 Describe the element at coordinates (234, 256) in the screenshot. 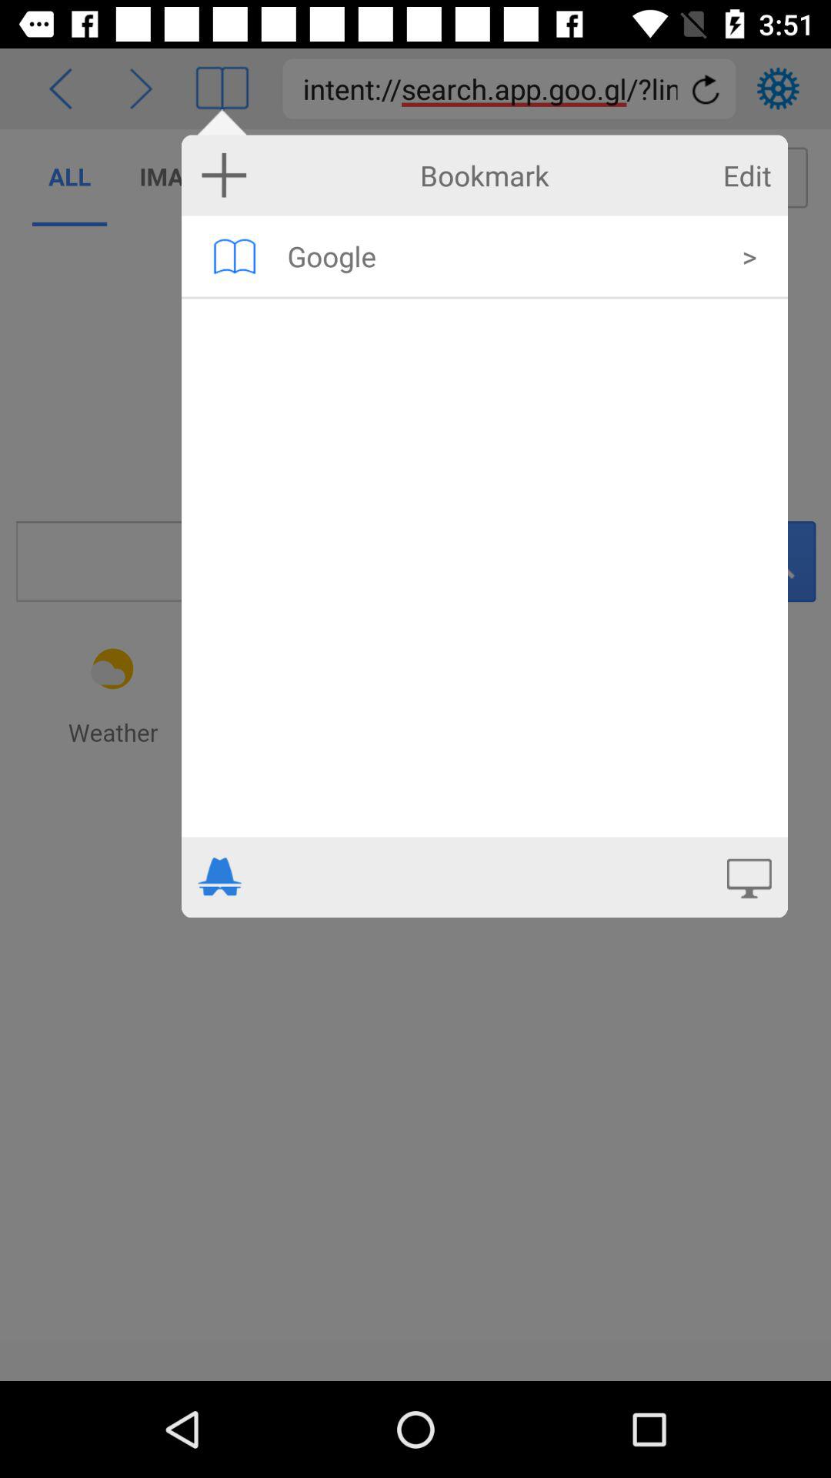

I see `choose the icon next to google` at that location.